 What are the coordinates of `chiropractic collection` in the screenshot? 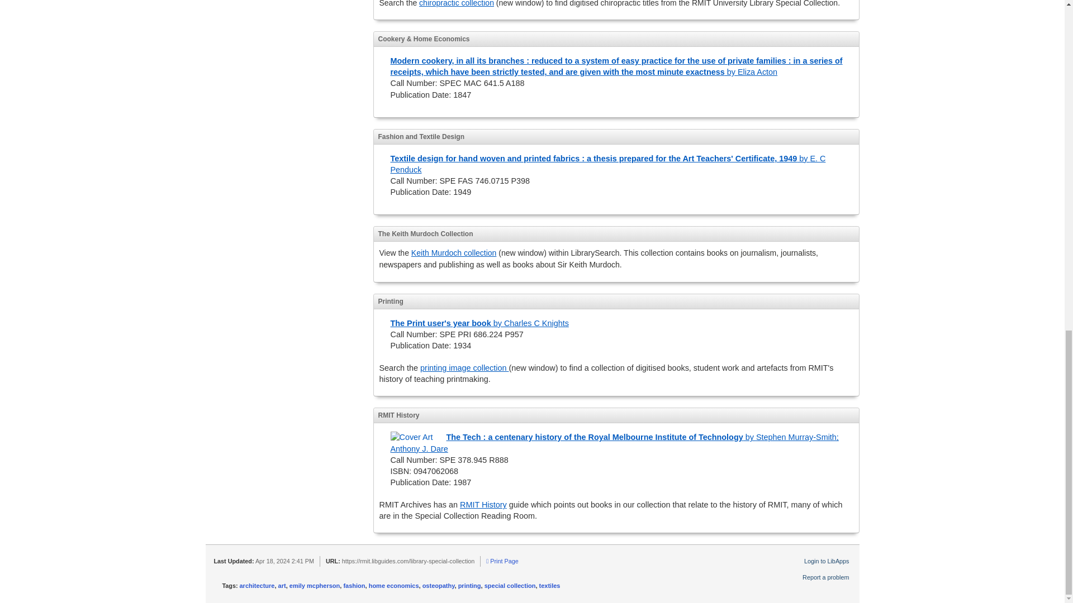 It's located at (456, 3).